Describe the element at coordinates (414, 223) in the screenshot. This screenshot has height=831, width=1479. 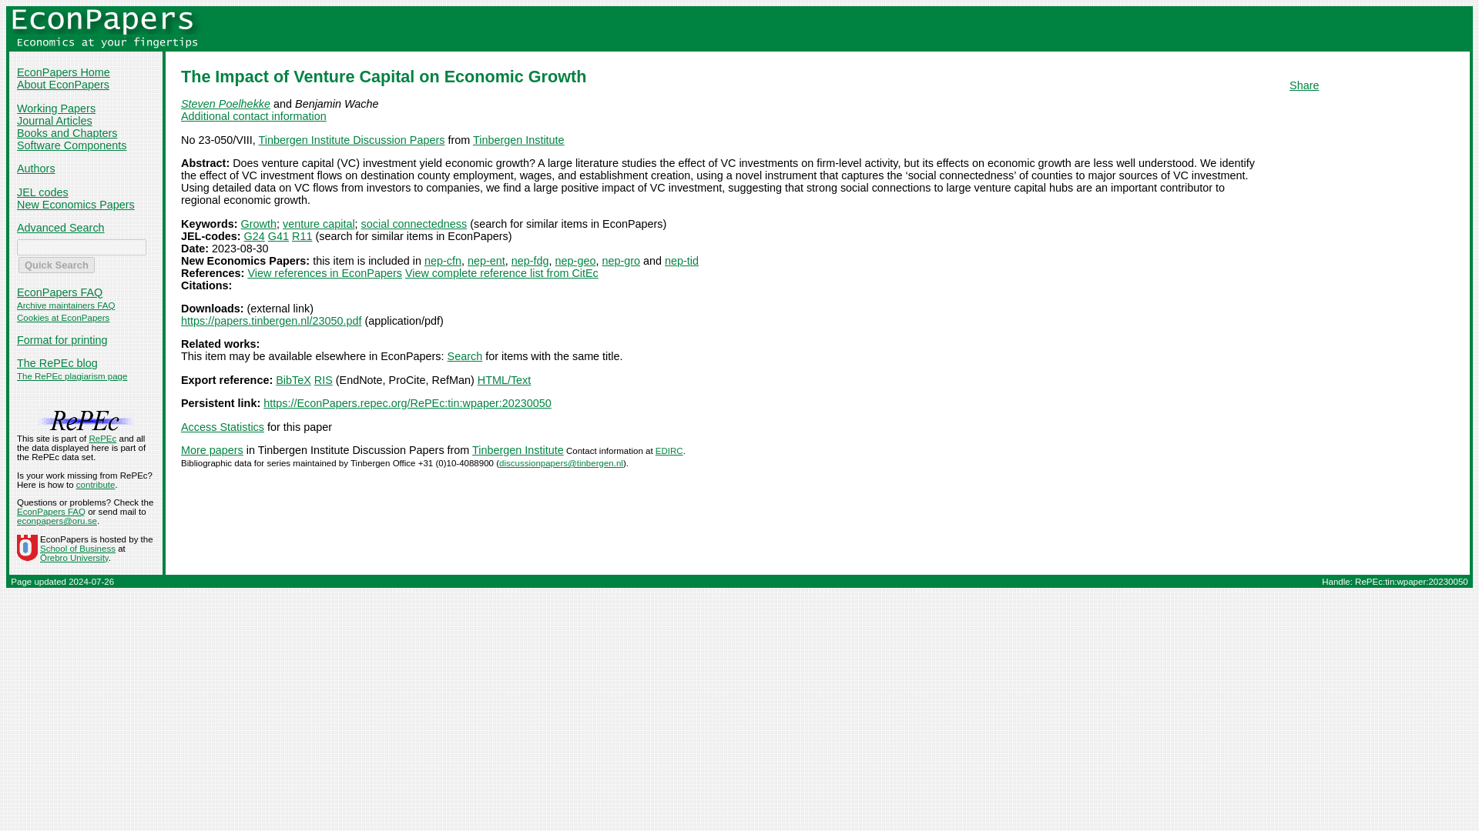
I see `social connectedness` at that location.